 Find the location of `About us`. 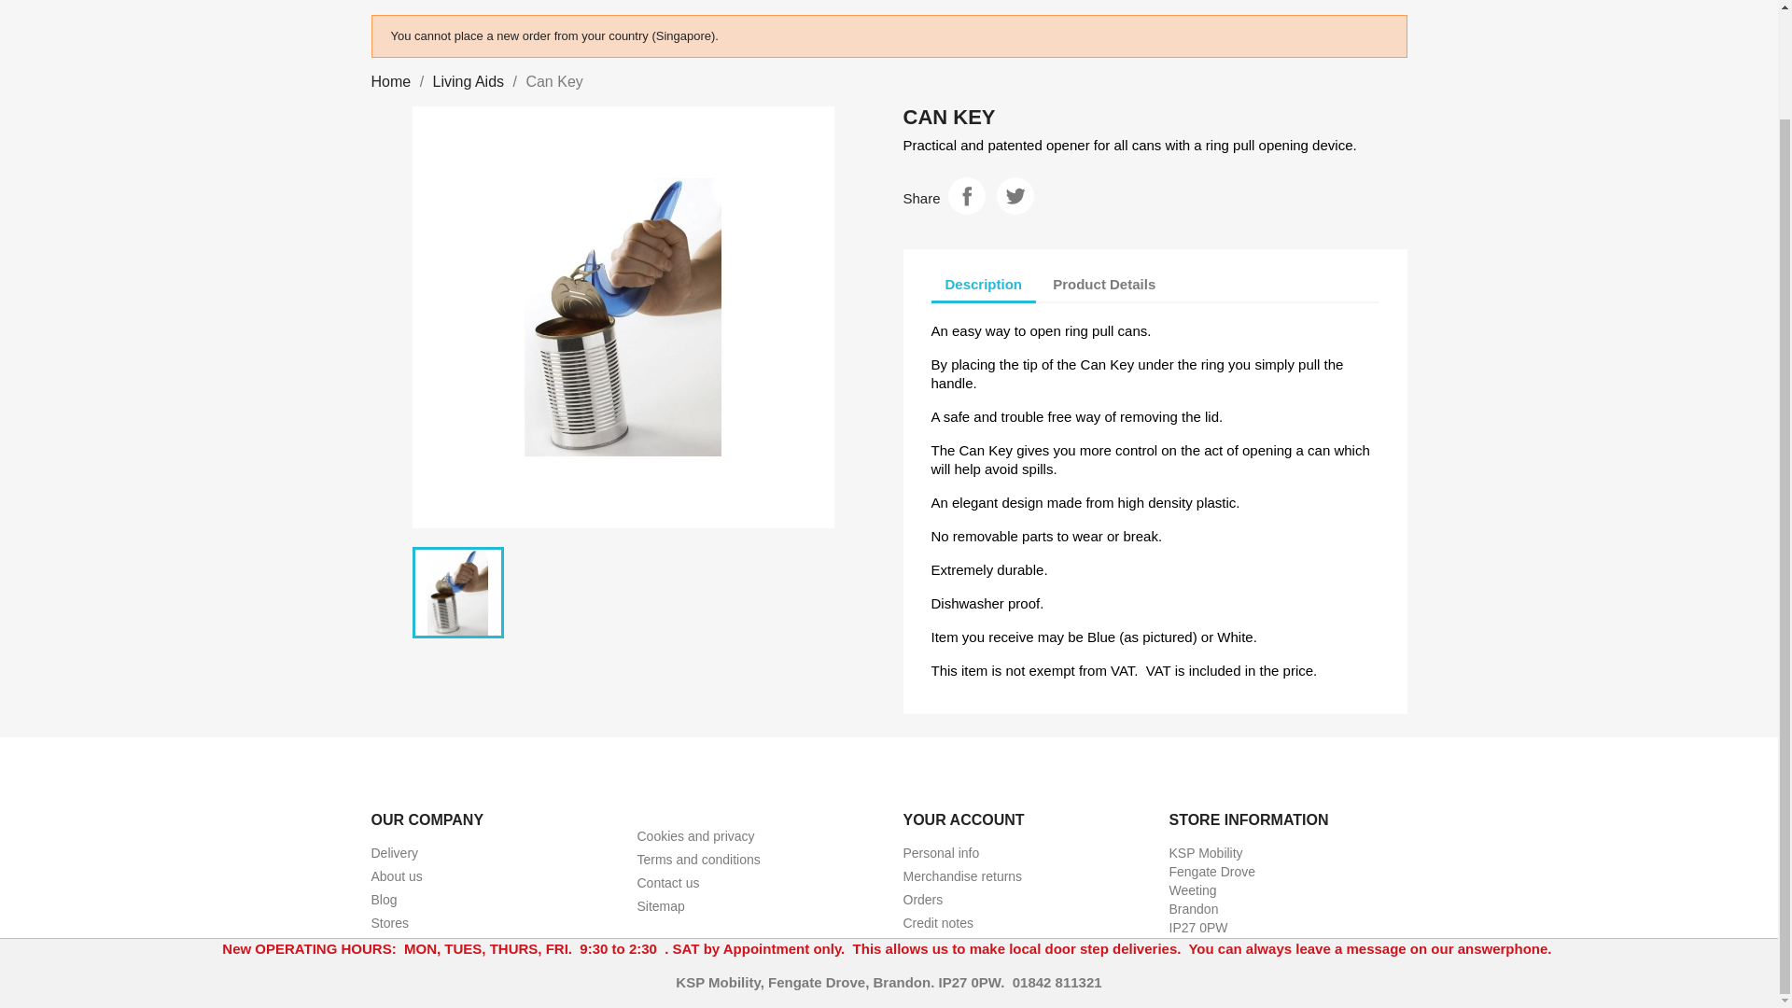

About us is located at coordinates (397, 875).